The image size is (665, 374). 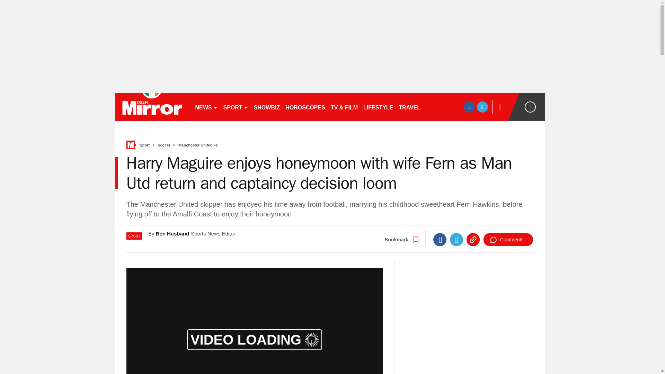 What do you see at coordinates (305, 107) in the screenshot?
I see `HOROSCOPES` at bounding box center [305, 107].